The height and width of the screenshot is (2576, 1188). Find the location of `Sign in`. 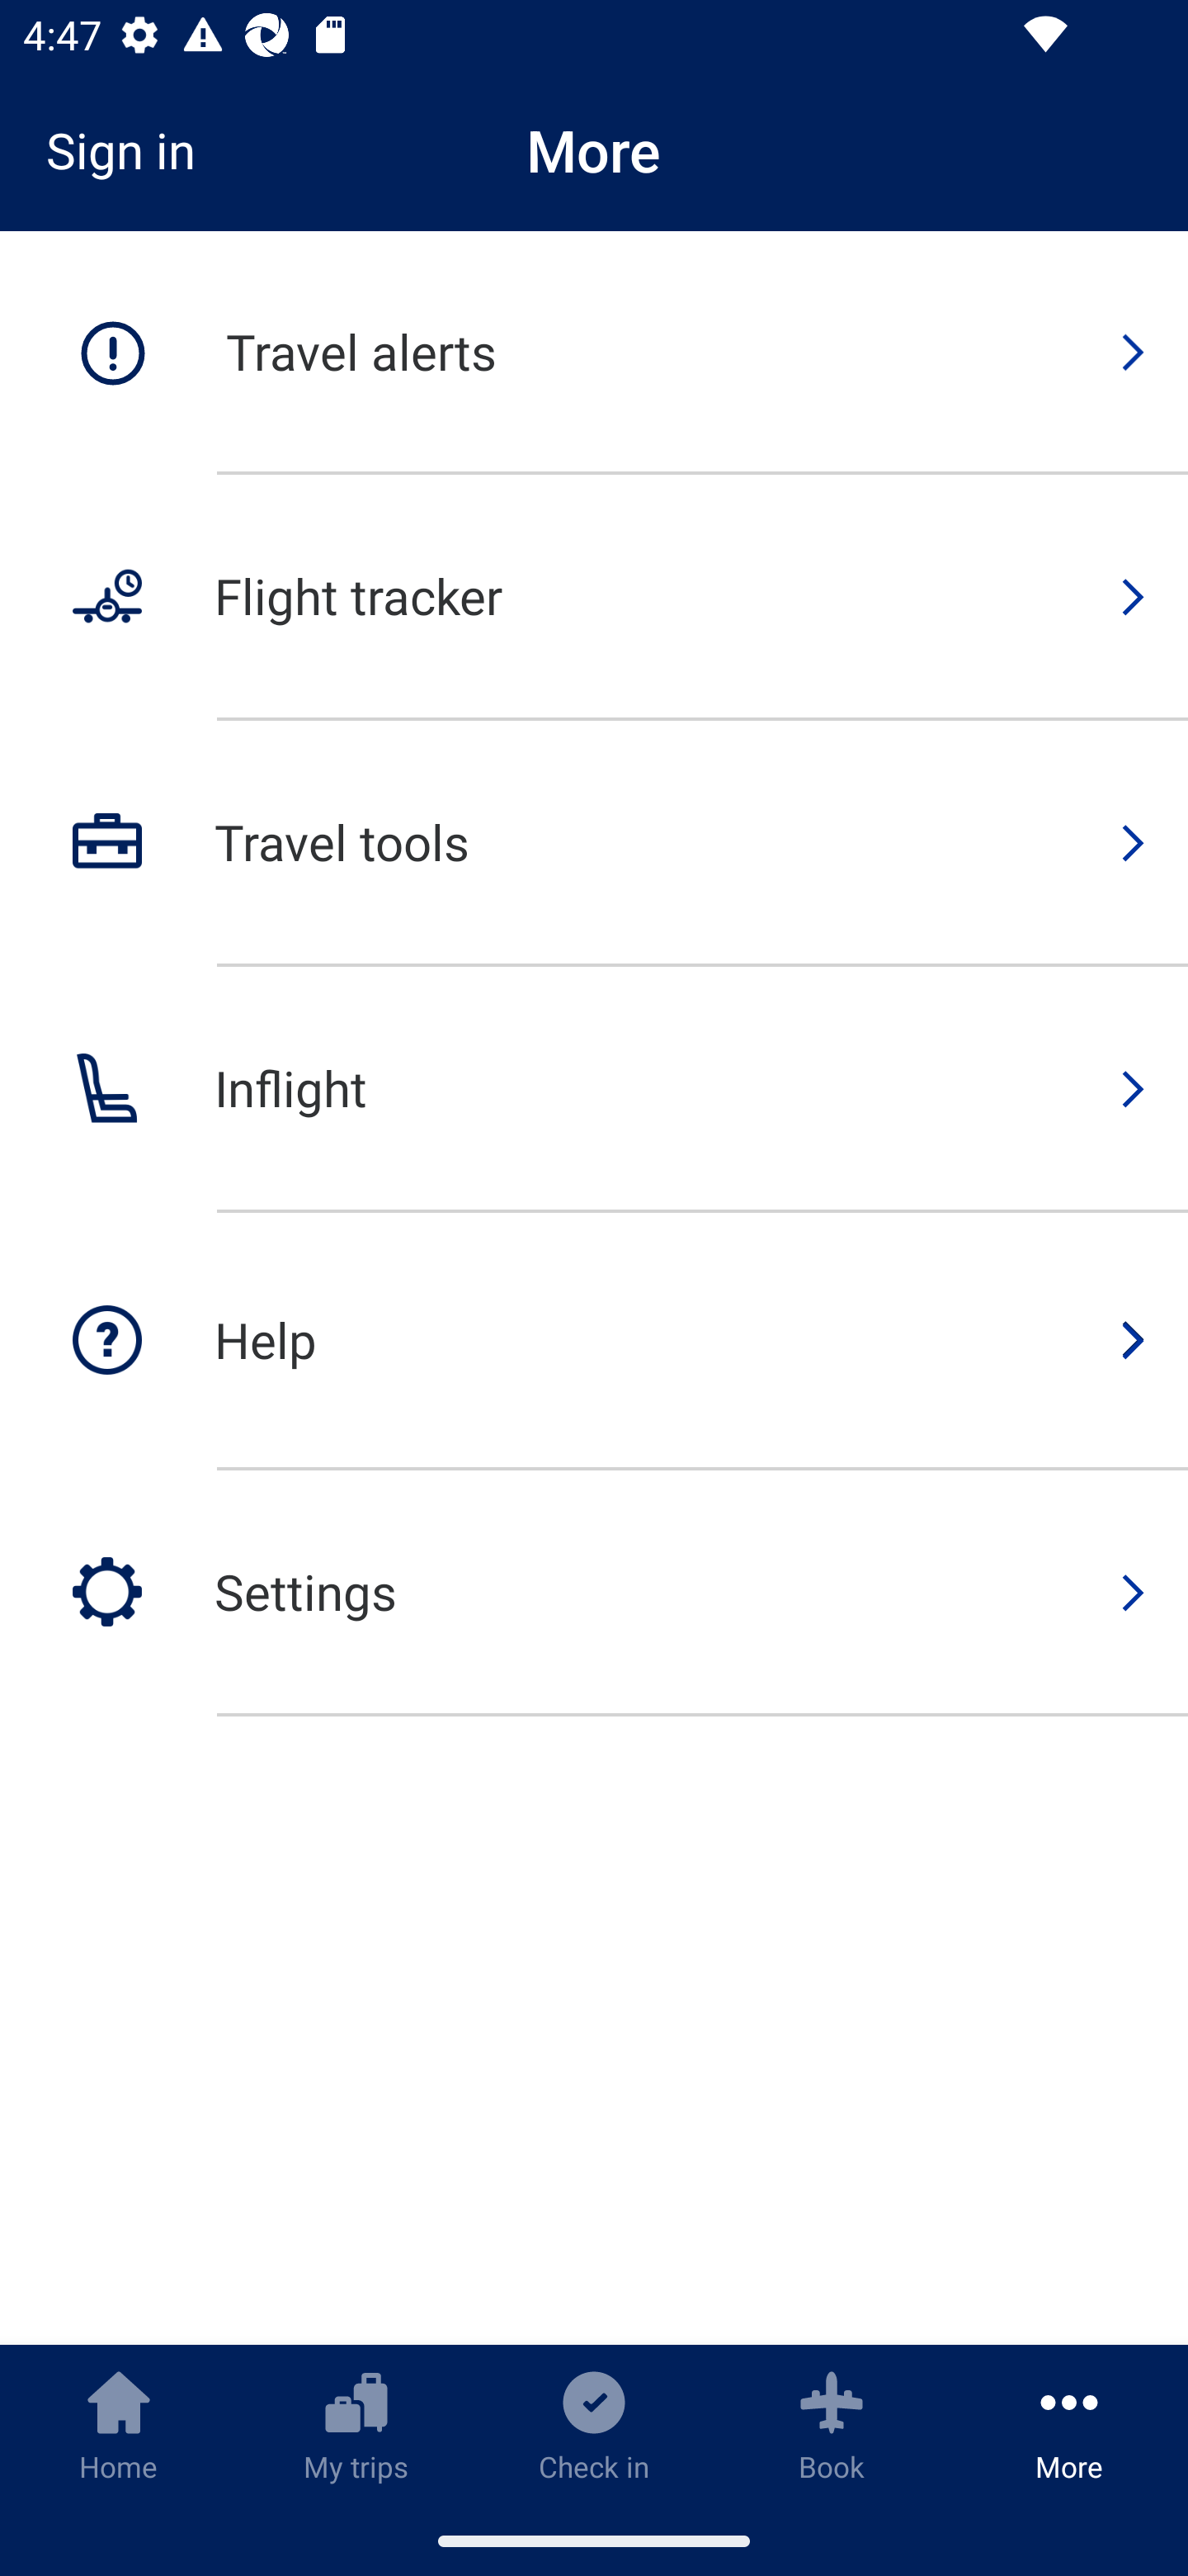

Sign in is located at coordinates (132, 150).